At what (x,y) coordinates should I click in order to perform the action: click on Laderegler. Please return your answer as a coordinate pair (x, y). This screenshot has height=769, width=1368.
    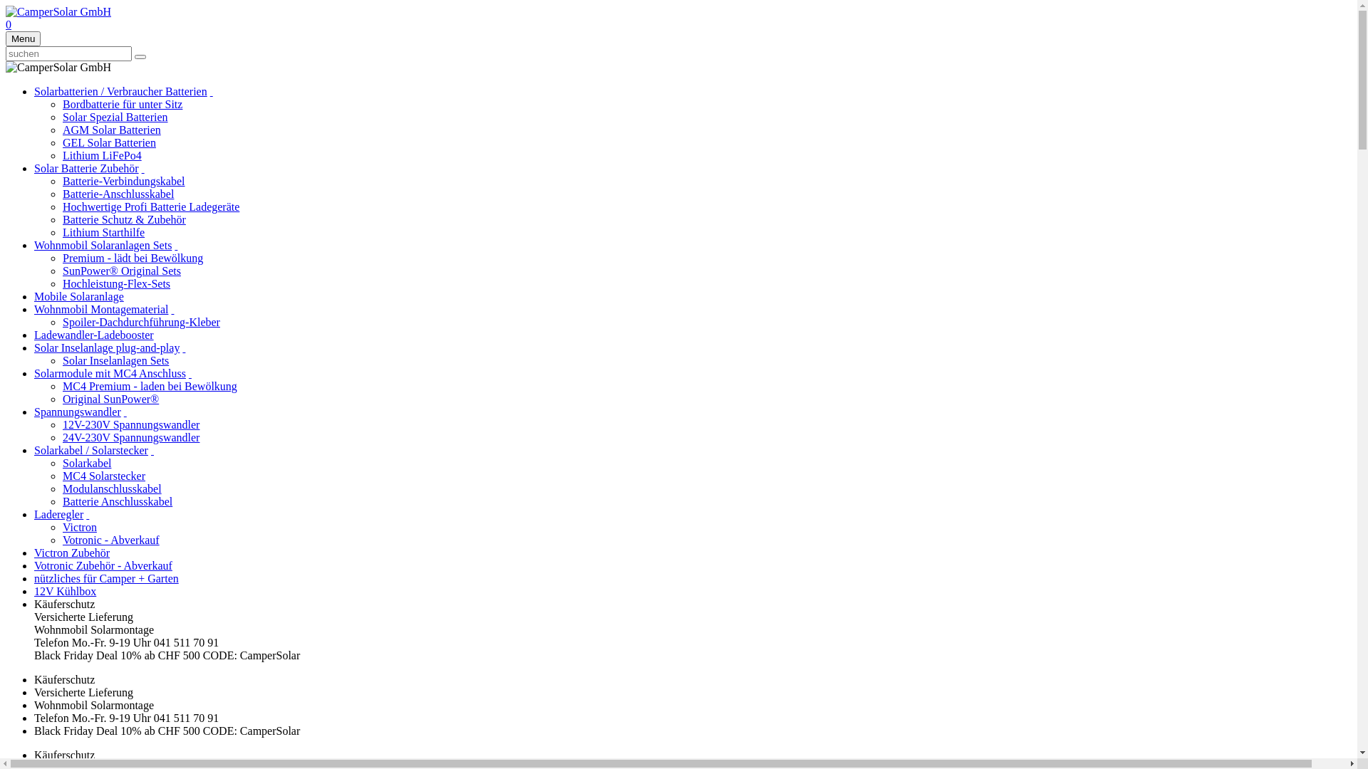
    Looking at the image, I should click on (58, 514).